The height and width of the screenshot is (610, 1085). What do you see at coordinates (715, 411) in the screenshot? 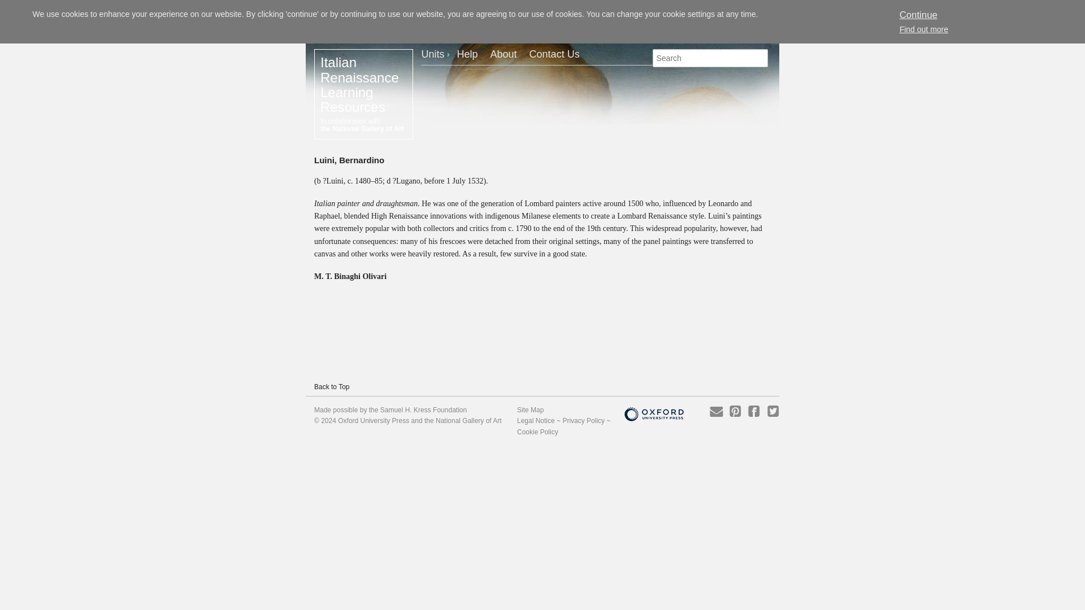
I see `Share by Email` at bounding box center [715, 411].